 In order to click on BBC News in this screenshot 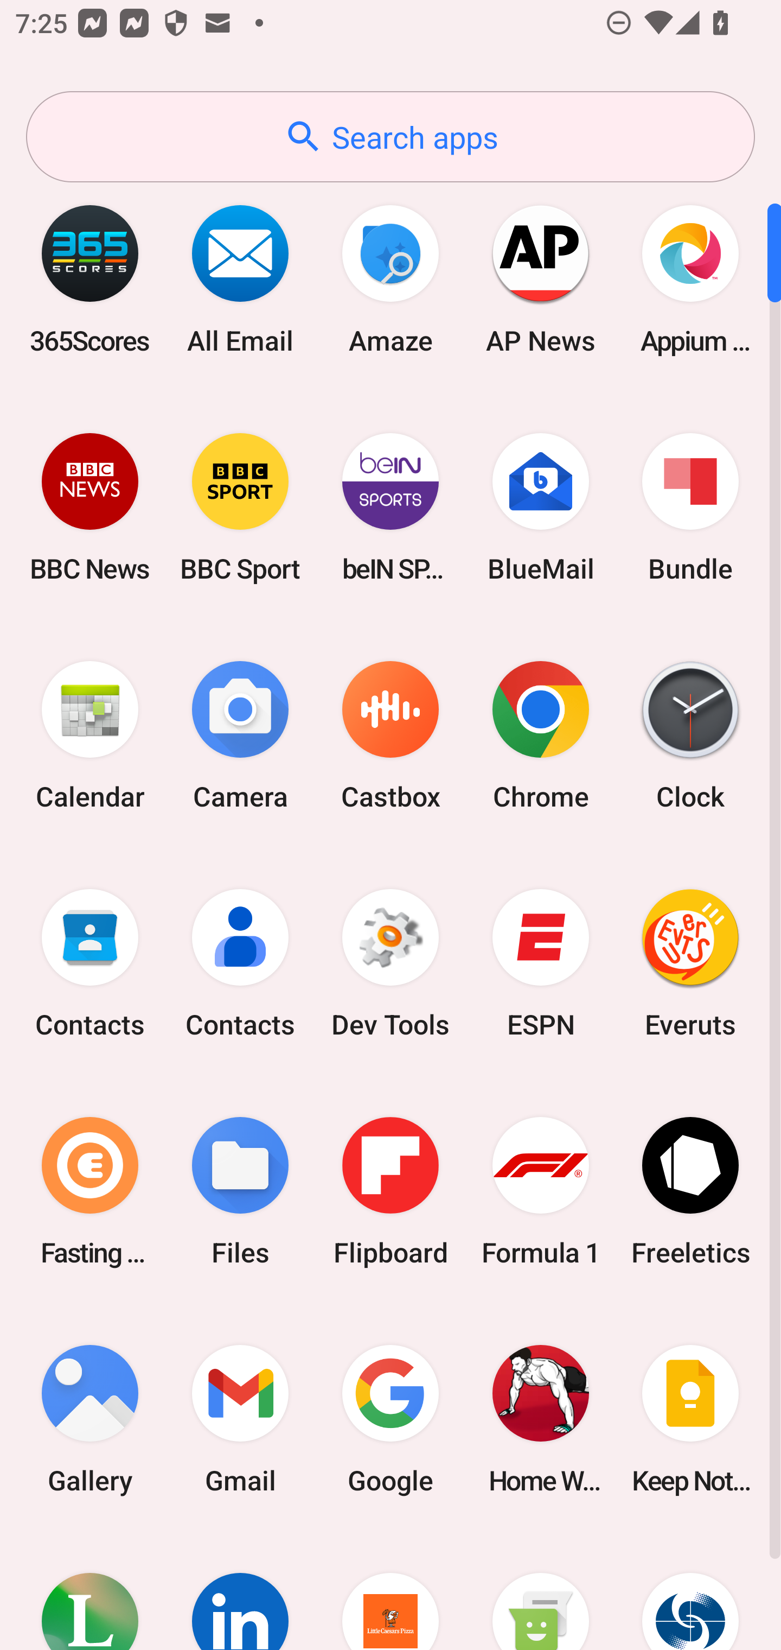, I will do `click(90, 507)`.